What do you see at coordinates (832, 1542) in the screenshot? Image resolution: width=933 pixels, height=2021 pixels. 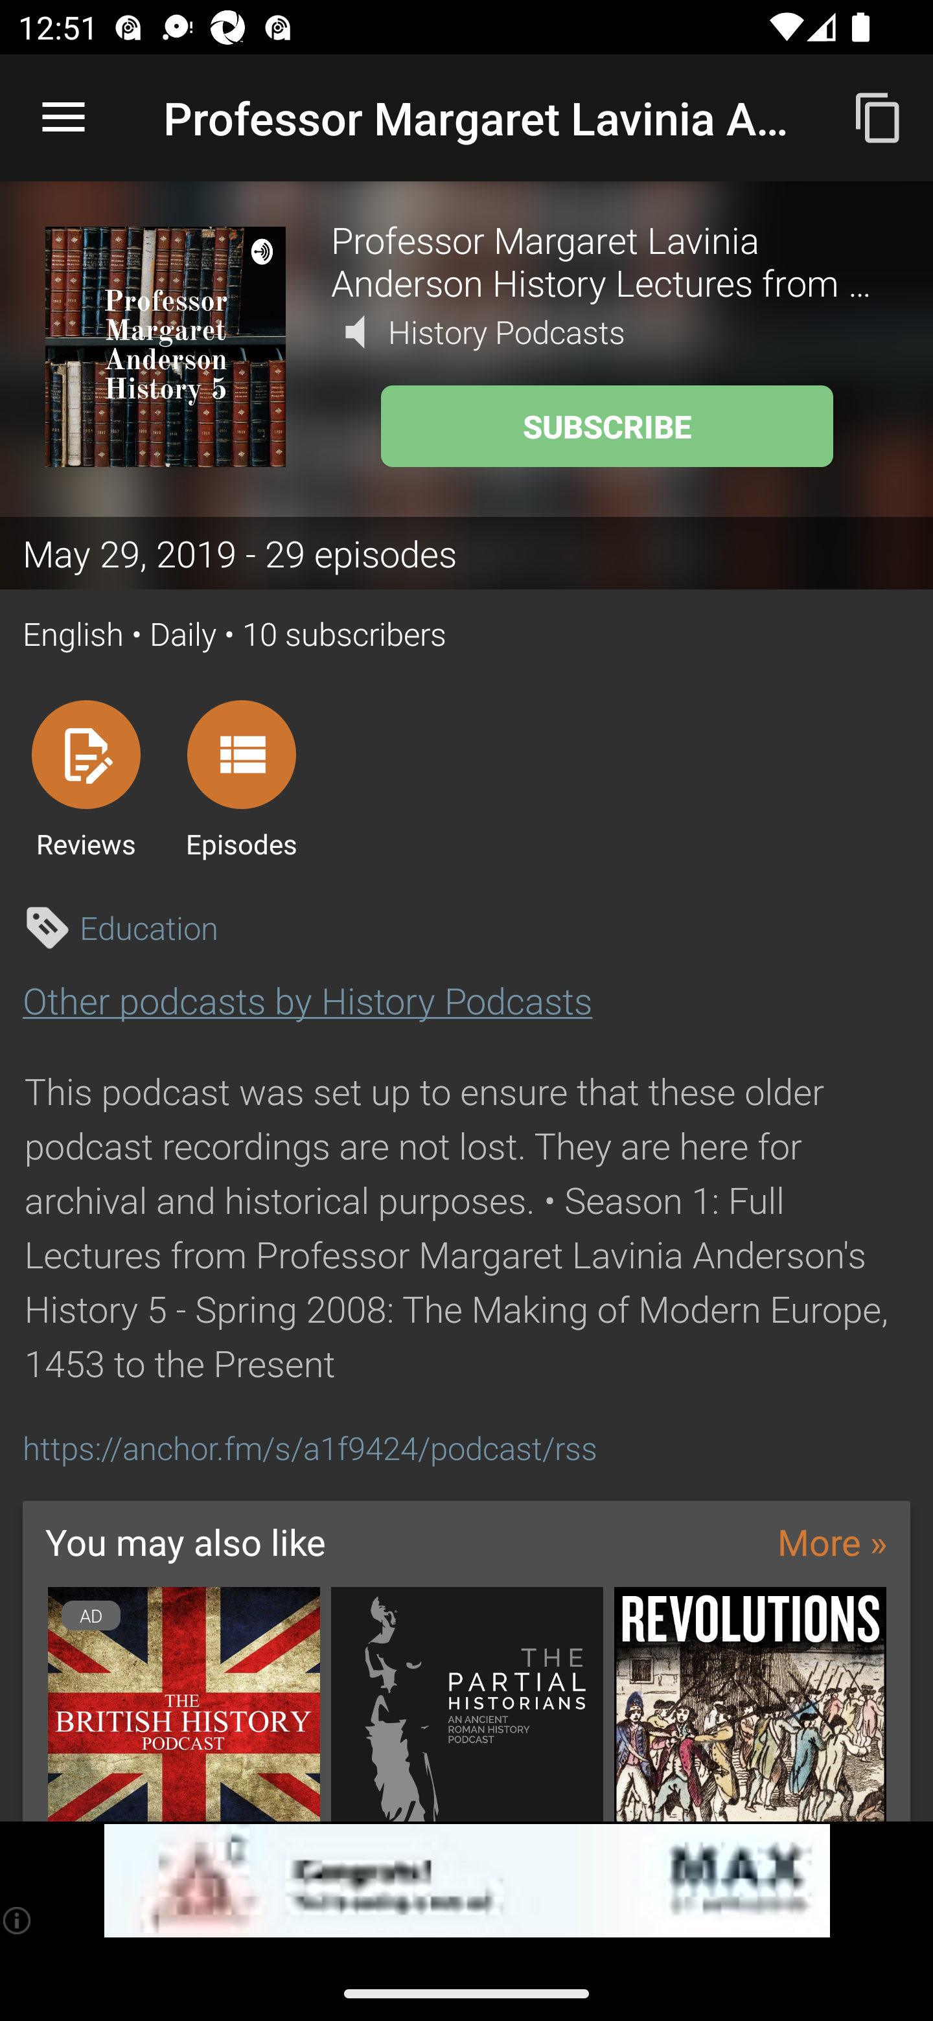 I see `More »` at bounding box center [832, 1542].